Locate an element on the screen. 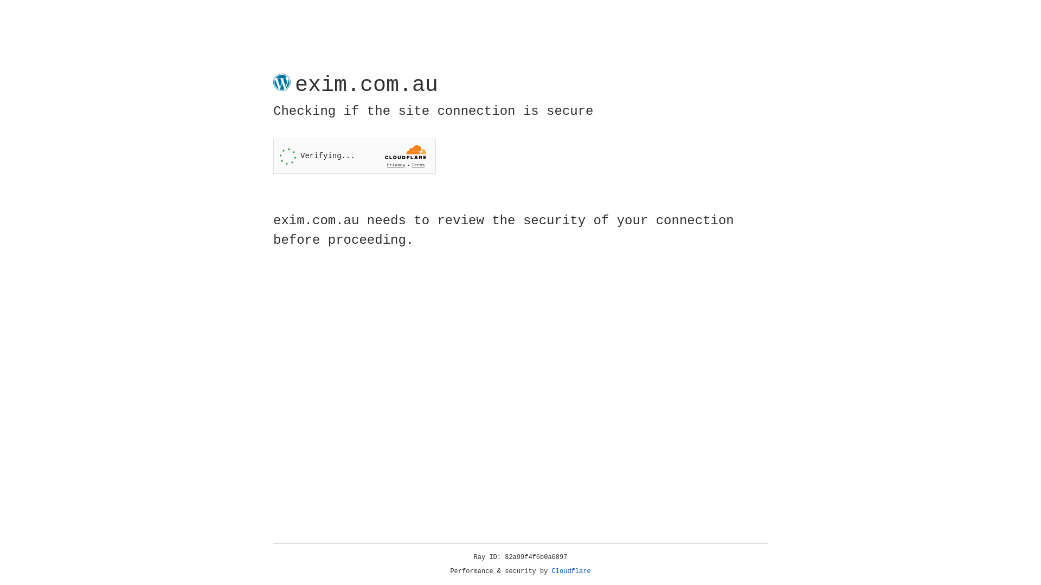 The height and width of the screenshot is (585, 1041). Cloudflare is located at coordinates (571, 571).